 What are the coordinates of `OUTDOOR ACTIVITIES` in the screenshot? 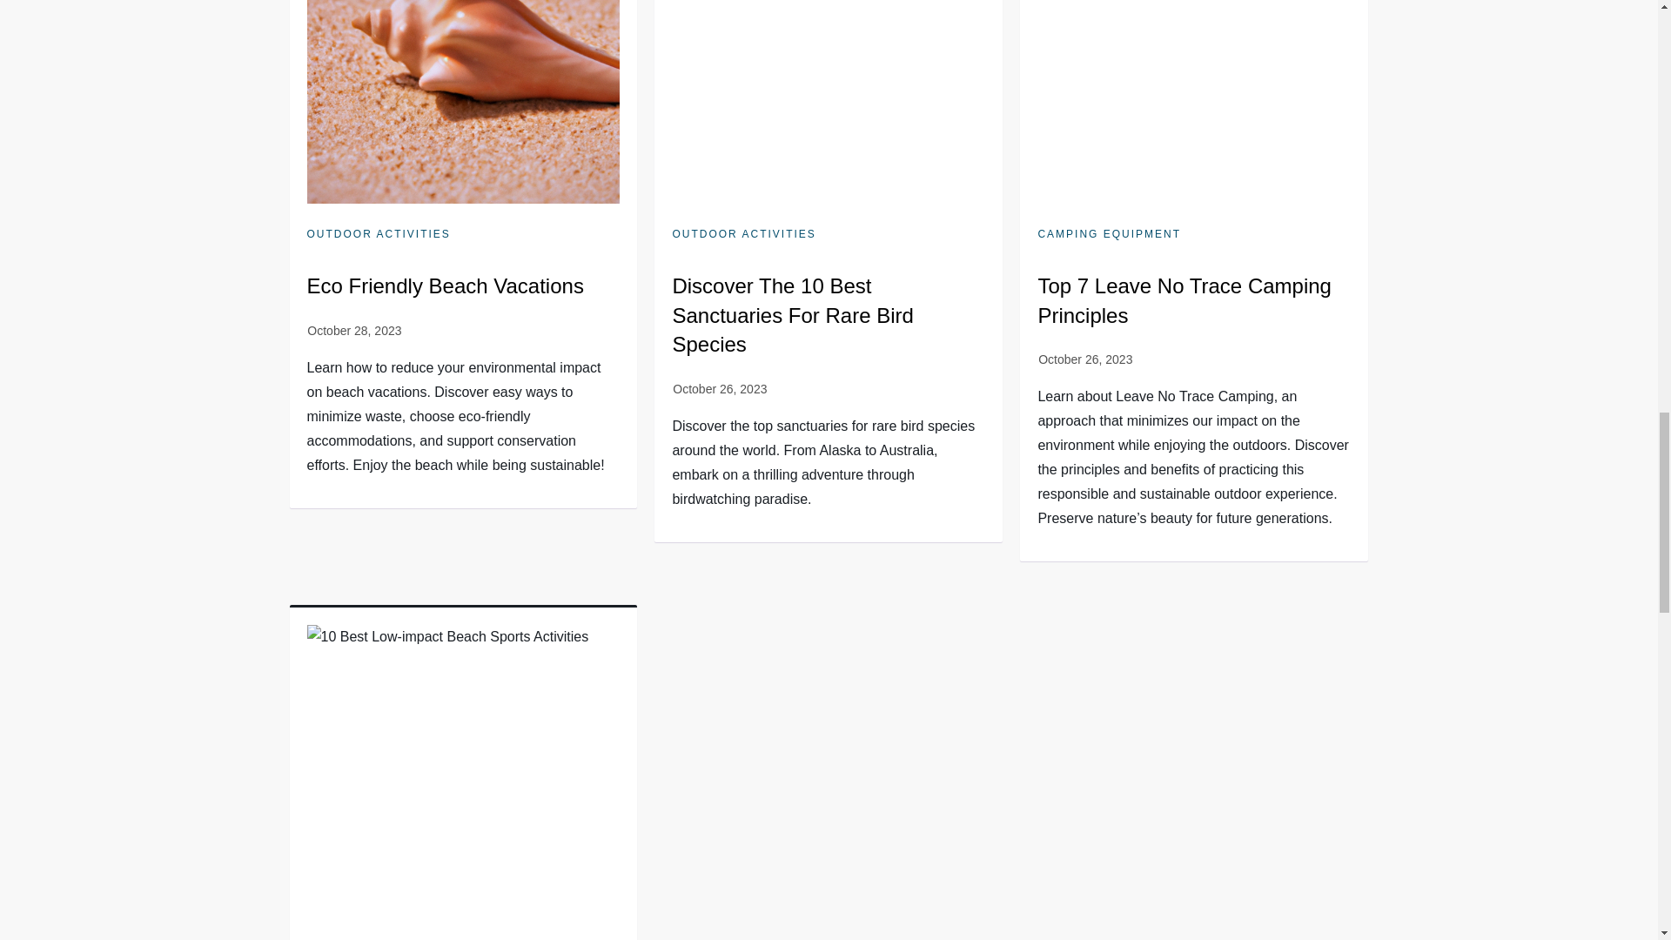 It's located at (743, 235).